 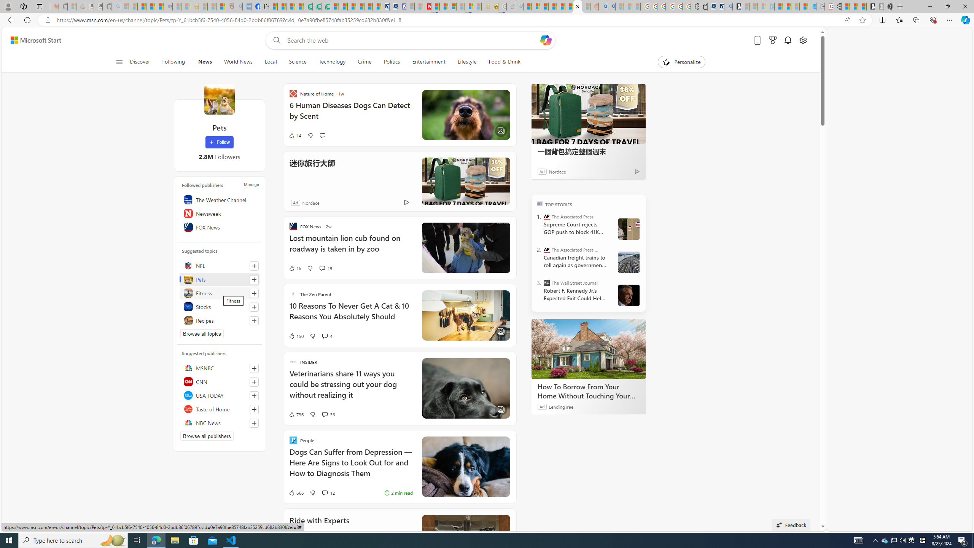 What do you see at coordinates (323, 135) in the screenshot?
I see `Start the conversation` at bounding box center [323, 135].